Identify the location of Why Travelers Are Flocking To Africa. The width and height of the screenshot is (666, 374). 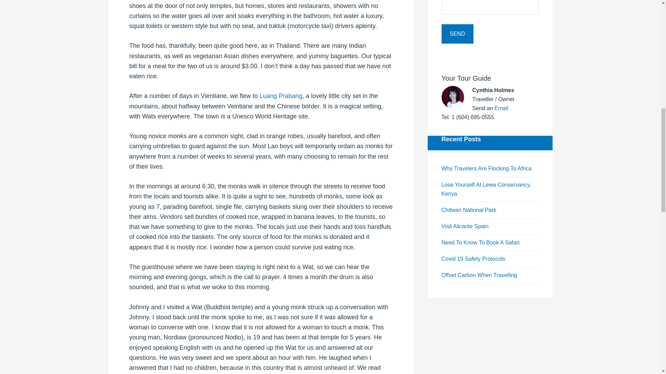
(486, 168).